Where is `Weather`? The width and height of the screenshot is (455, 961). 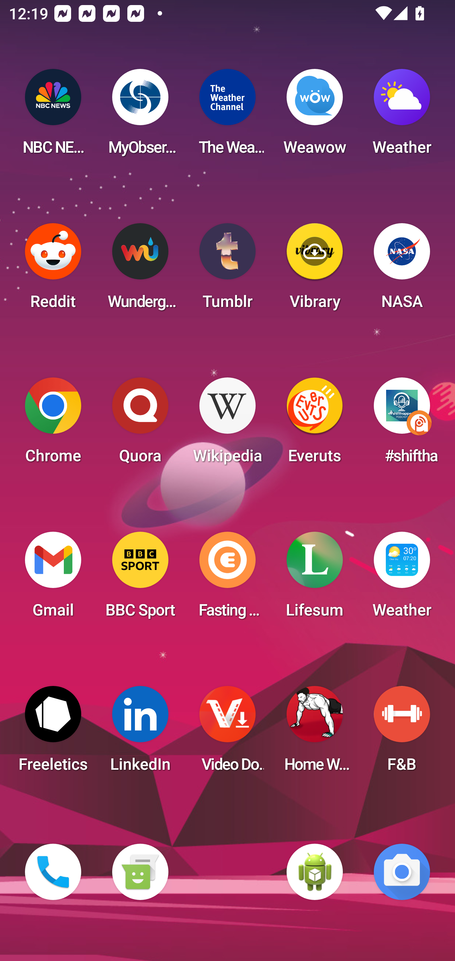 Weather is located at coordinates (402, 116).